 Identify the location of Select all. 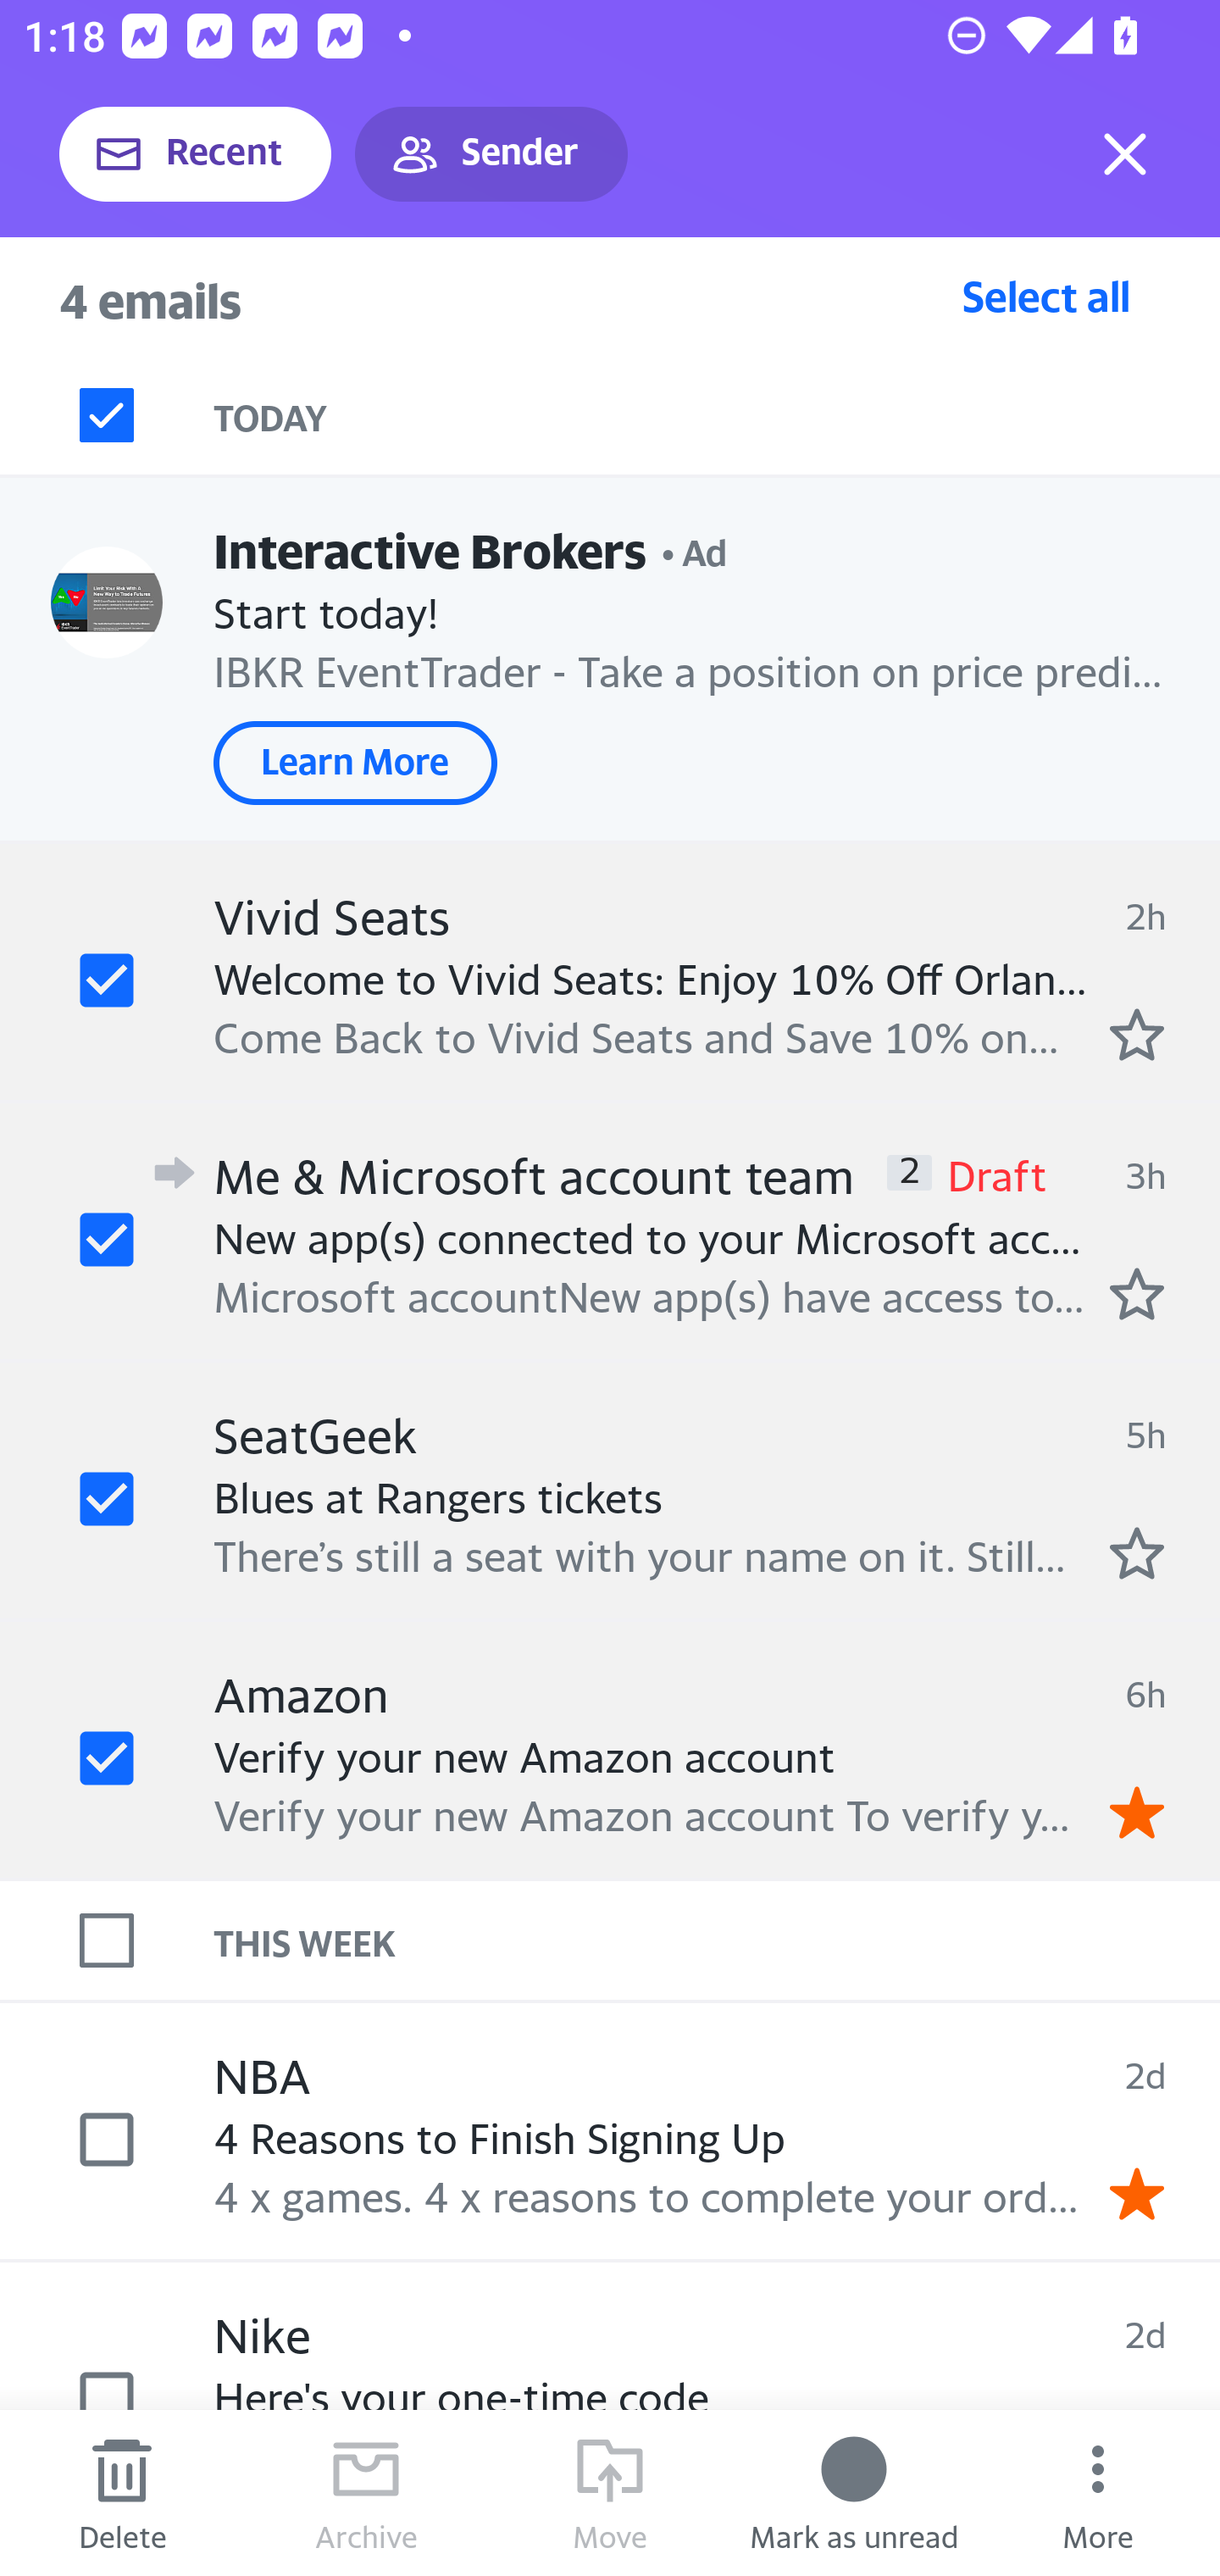
(1046, 296).